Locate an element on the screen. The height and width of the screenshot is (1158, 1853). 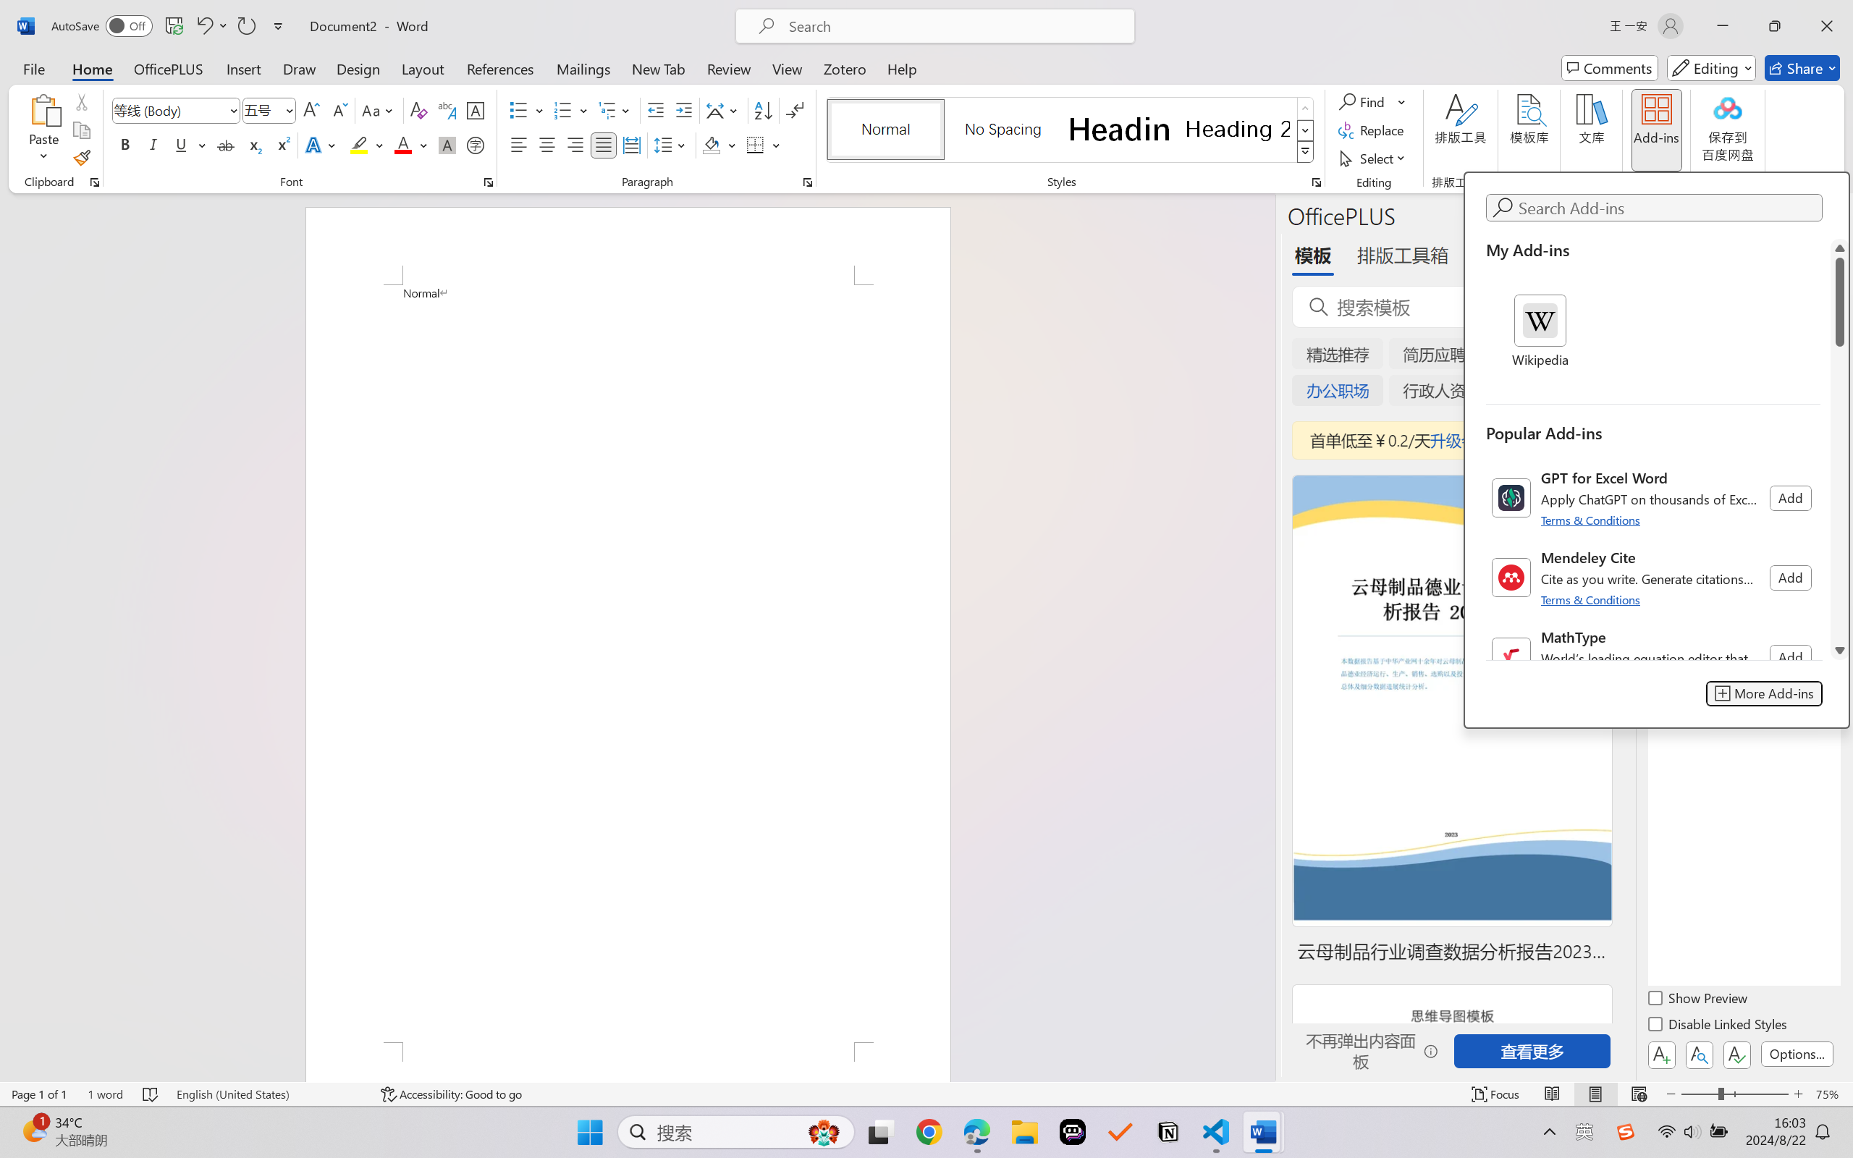
Add is located at coordinates (1791, 657).